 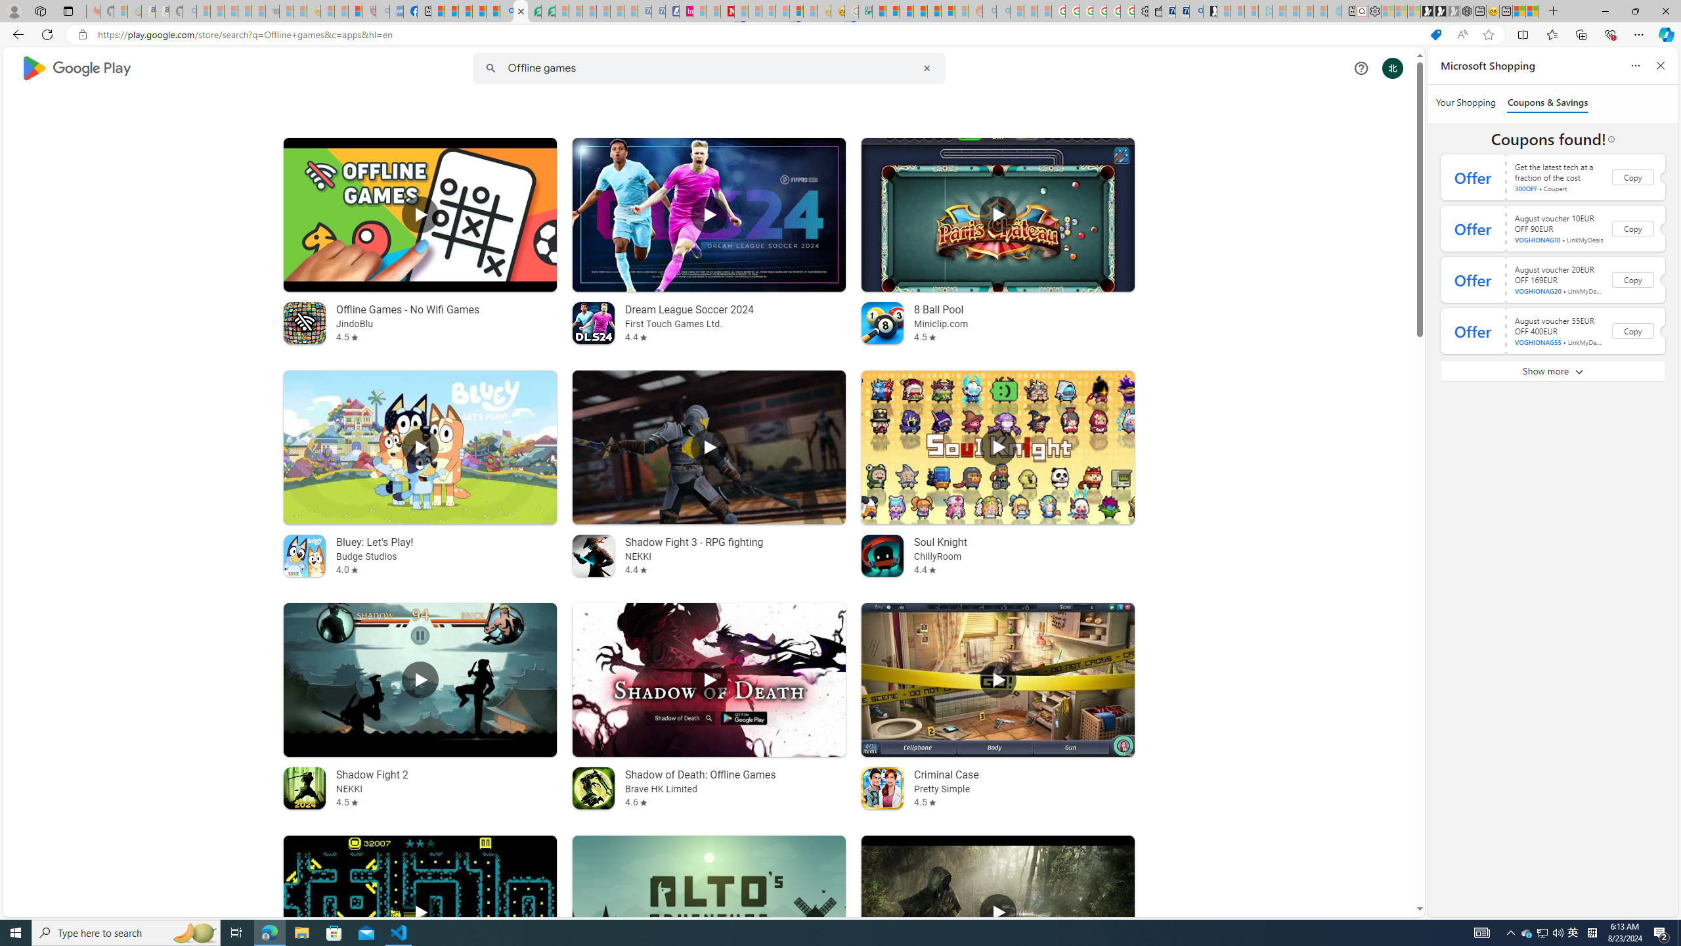 I want to click on Play 8 Ball Pool, so click(x=997, y=214).